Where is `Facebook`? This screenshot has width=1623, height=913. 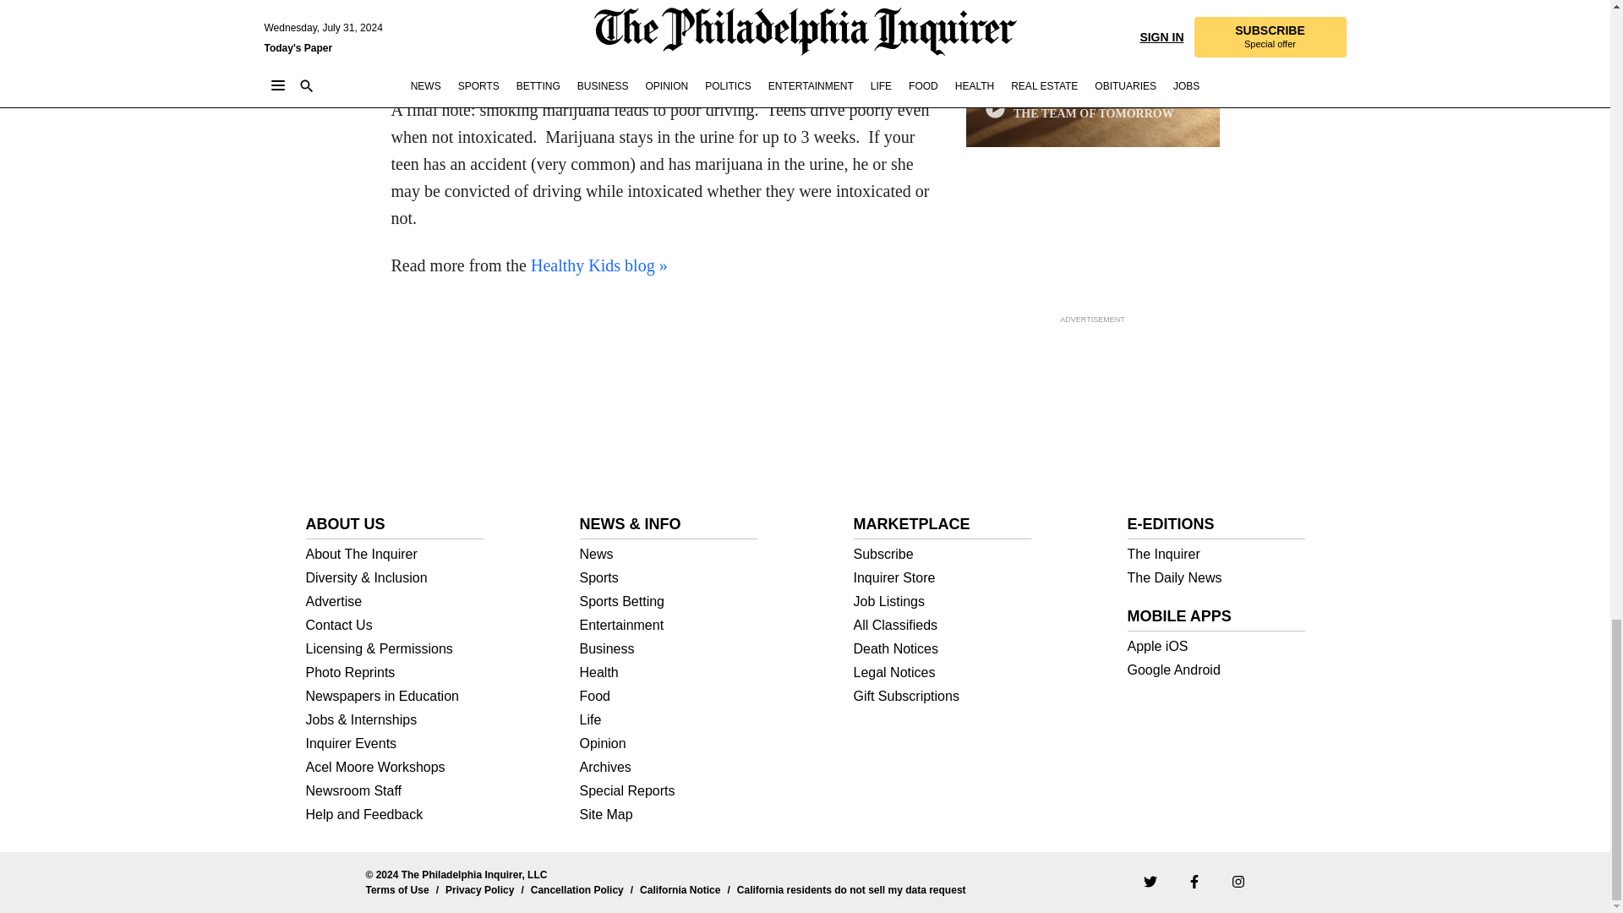 Facebook is located at coordinates (1194, 880).